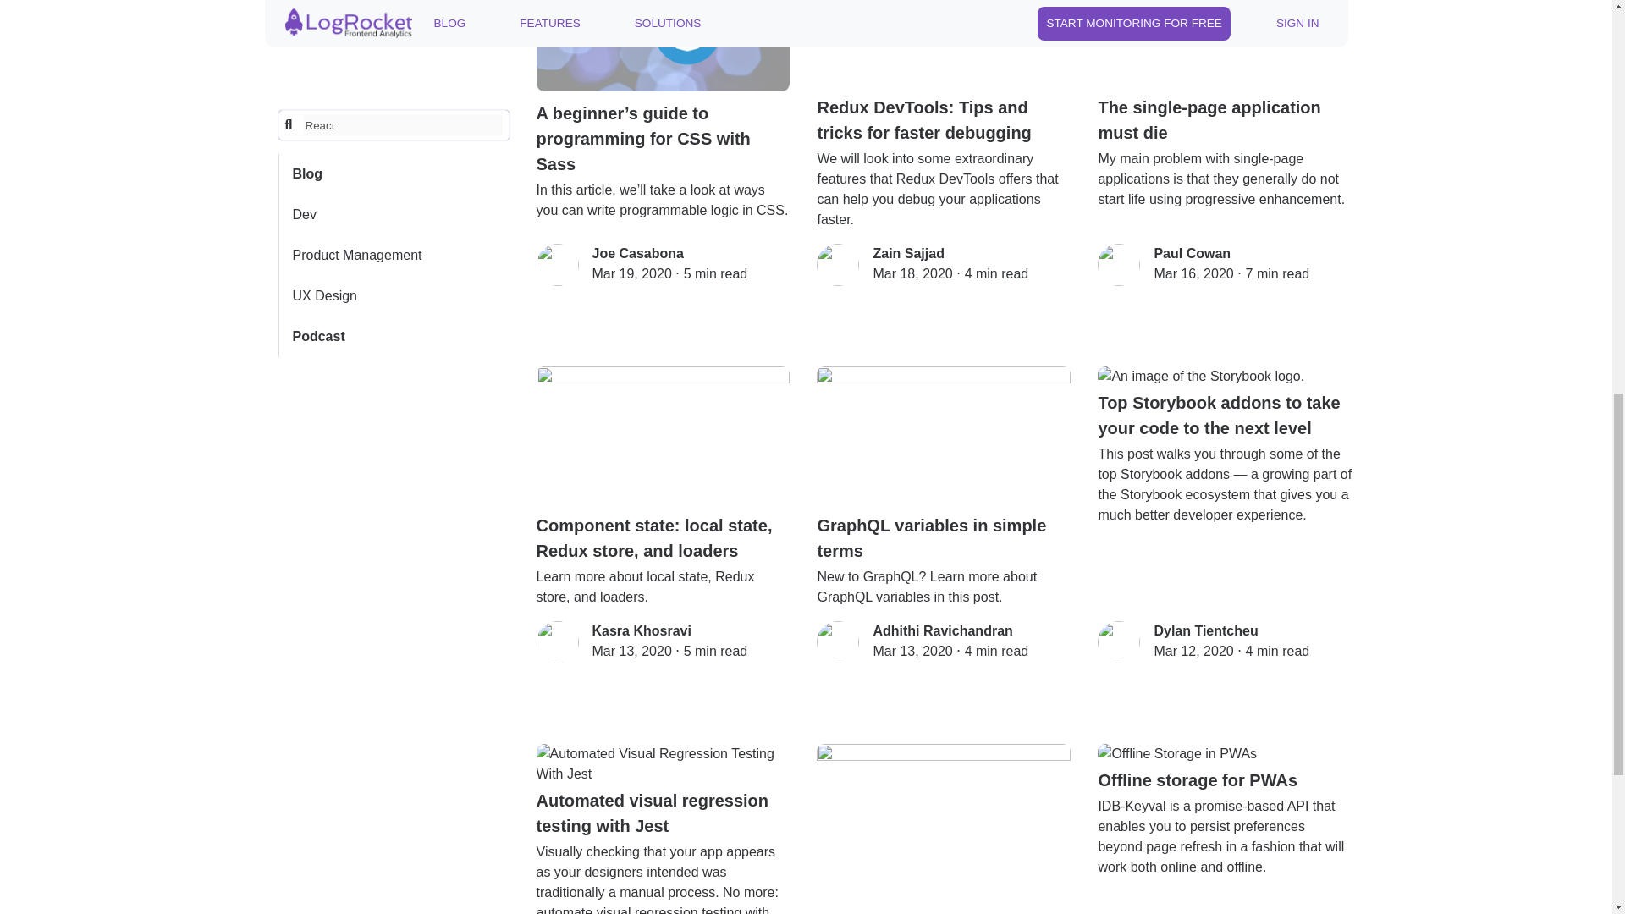 This screenshot has height=914, width=1625. What do you see at coordinates (1192, 252) in the screenshot?
I see `Paul Cowan` at bounding box center [1192, 252].